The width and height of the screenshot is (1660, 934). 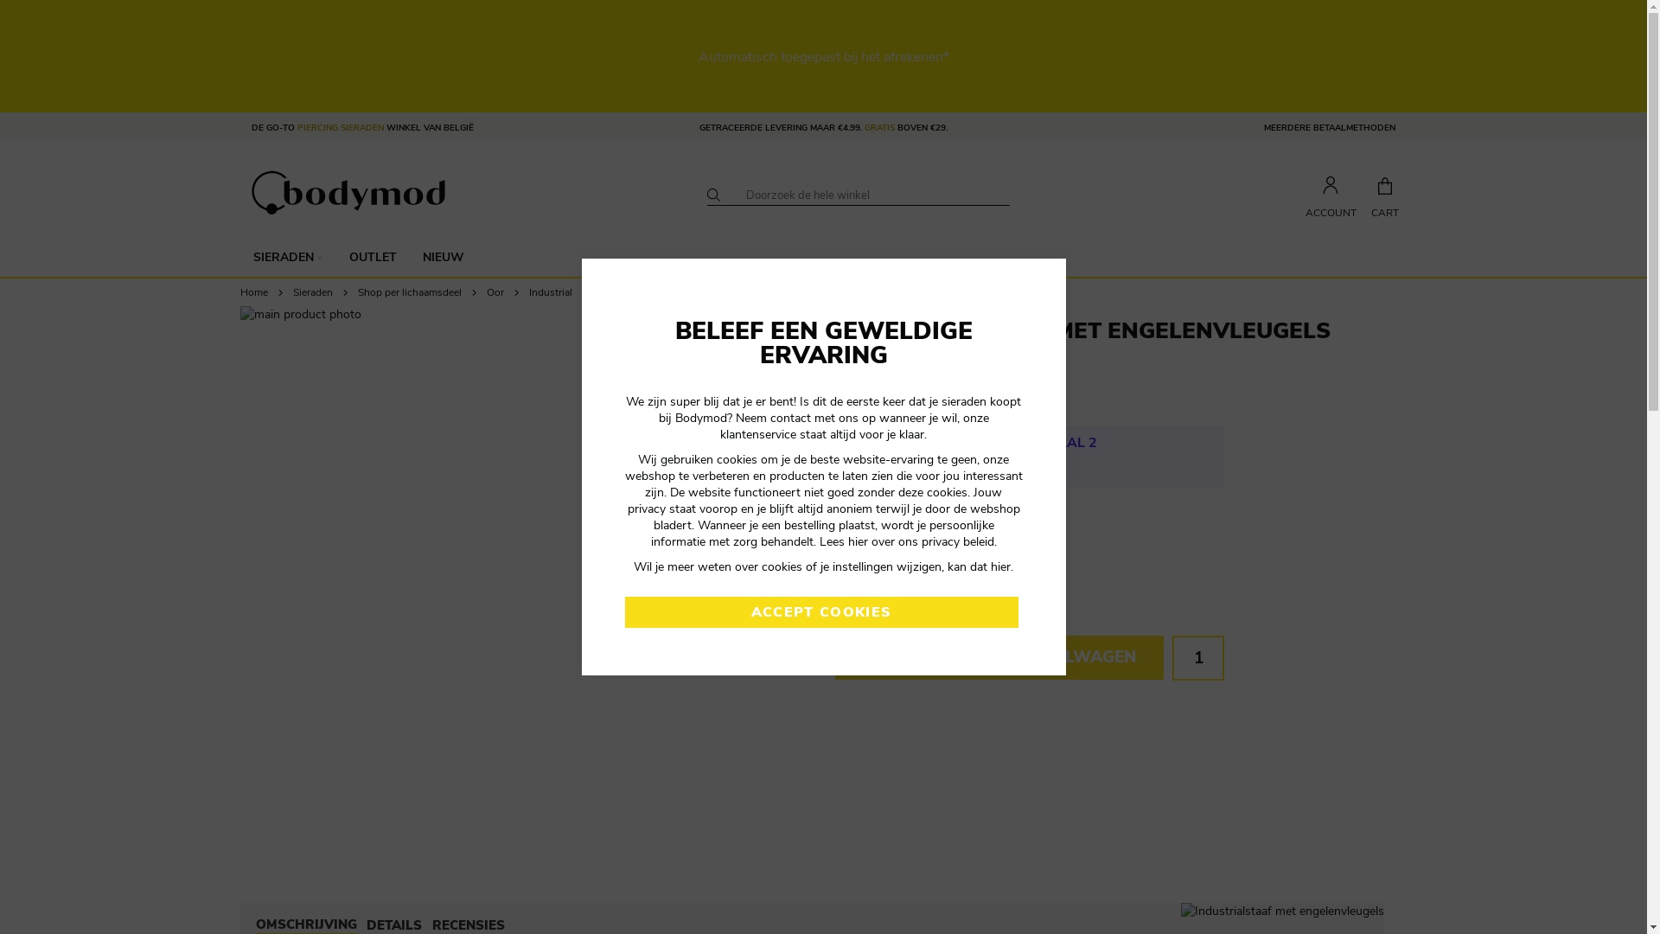 What do you see at coordinates (410, 292) in the screenshot?
I see `Shop per lichaamsdeel` at bounding box center [410, 292].